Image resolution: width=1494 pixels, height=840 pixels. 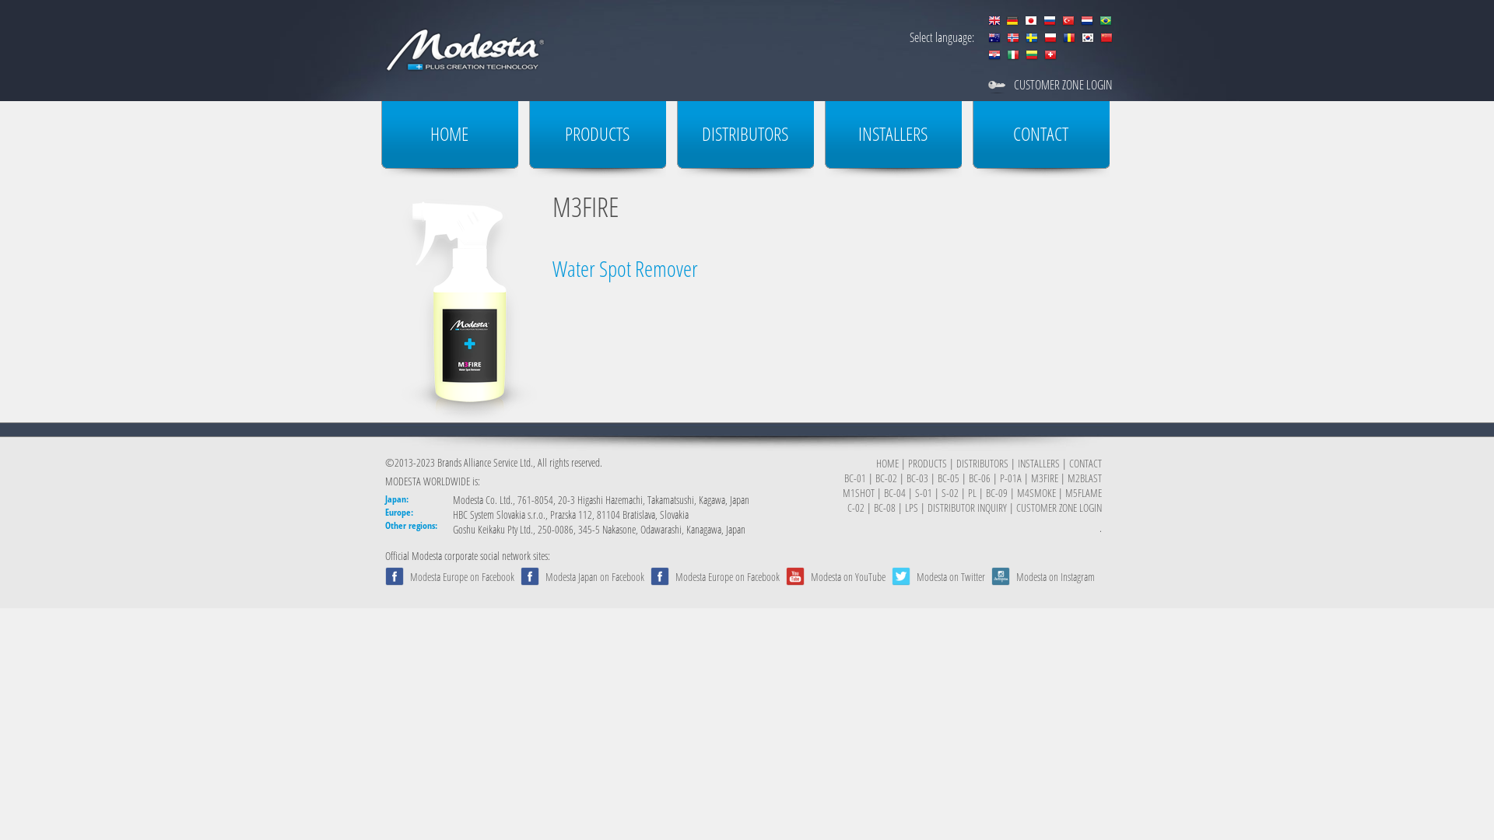 What do you see at coordinates (848, 577) in the screenshot?
I see `Modesta on YouTube` at bounding box center [848, 577].